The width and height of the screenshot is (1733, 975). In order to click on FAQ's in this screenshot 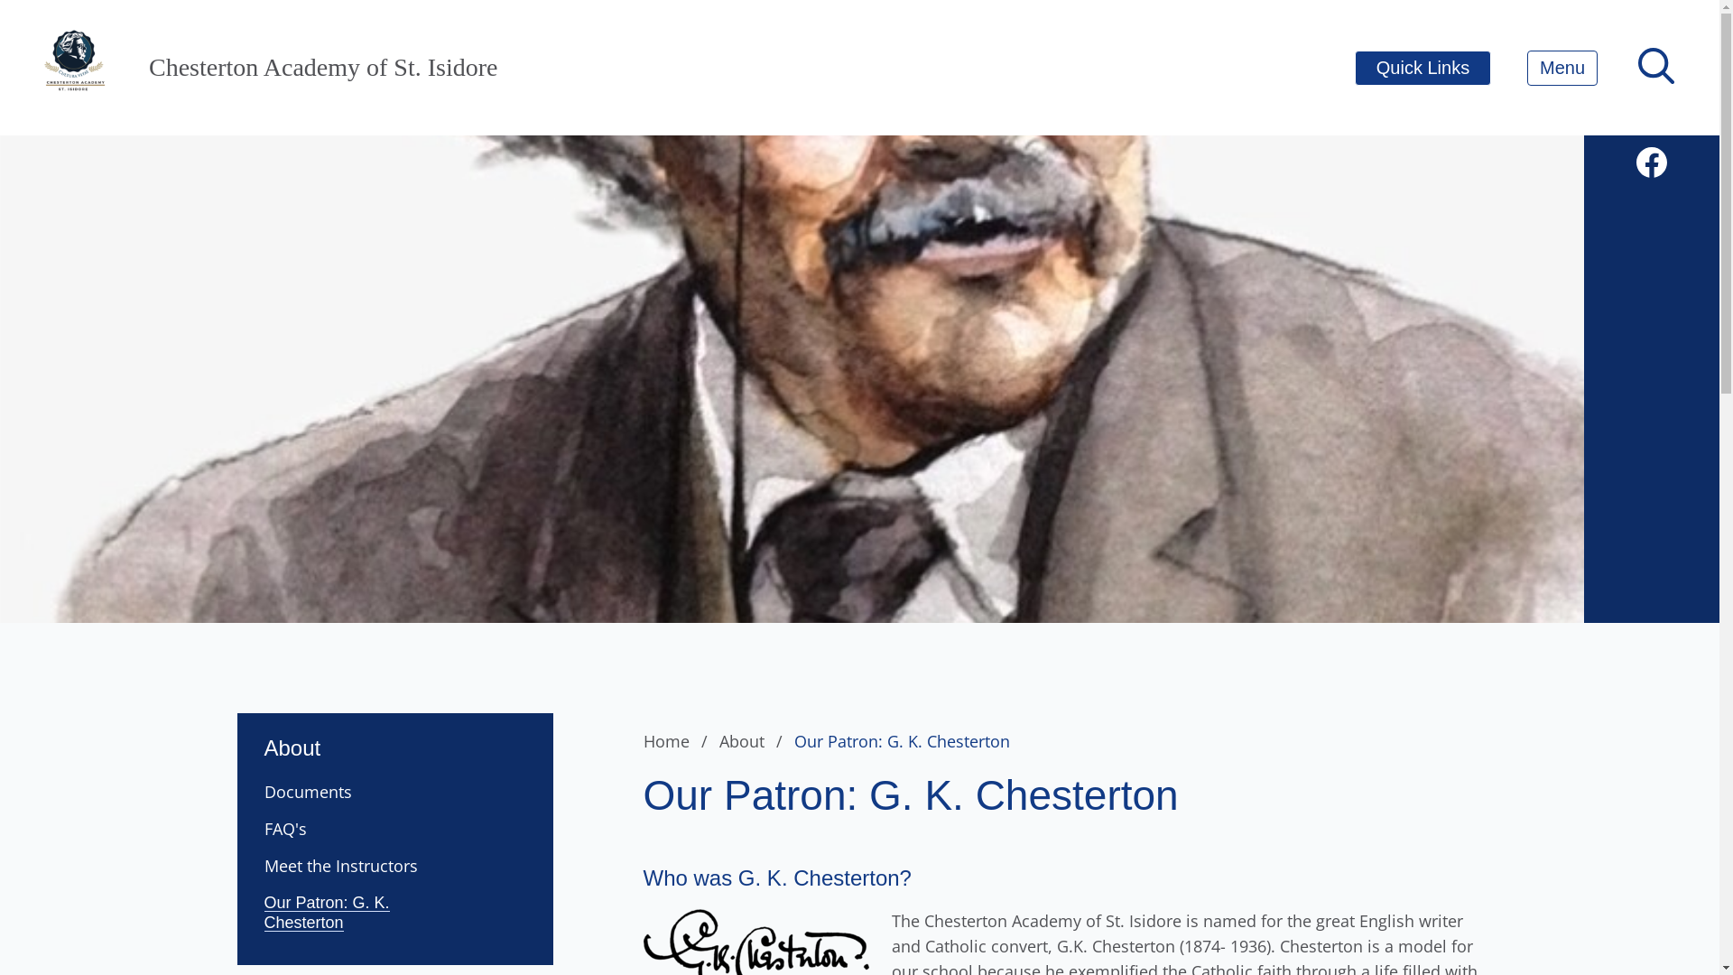, I will do `click(343, 829)`.